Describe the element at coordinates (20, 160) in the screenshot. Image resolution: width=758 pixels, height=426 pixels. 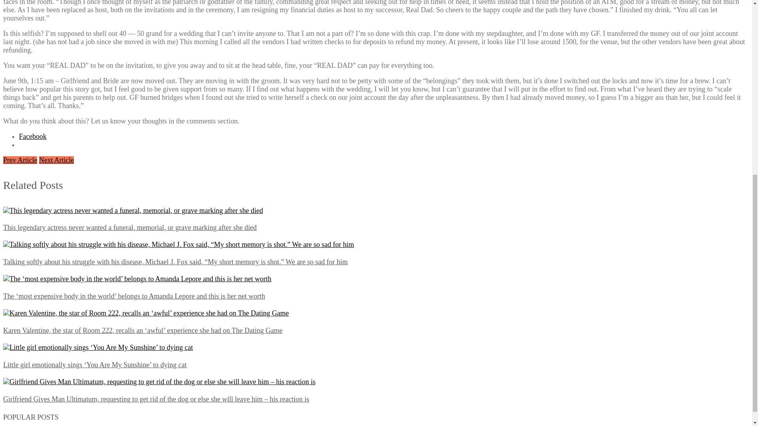
I see `Prev Article` at that location.